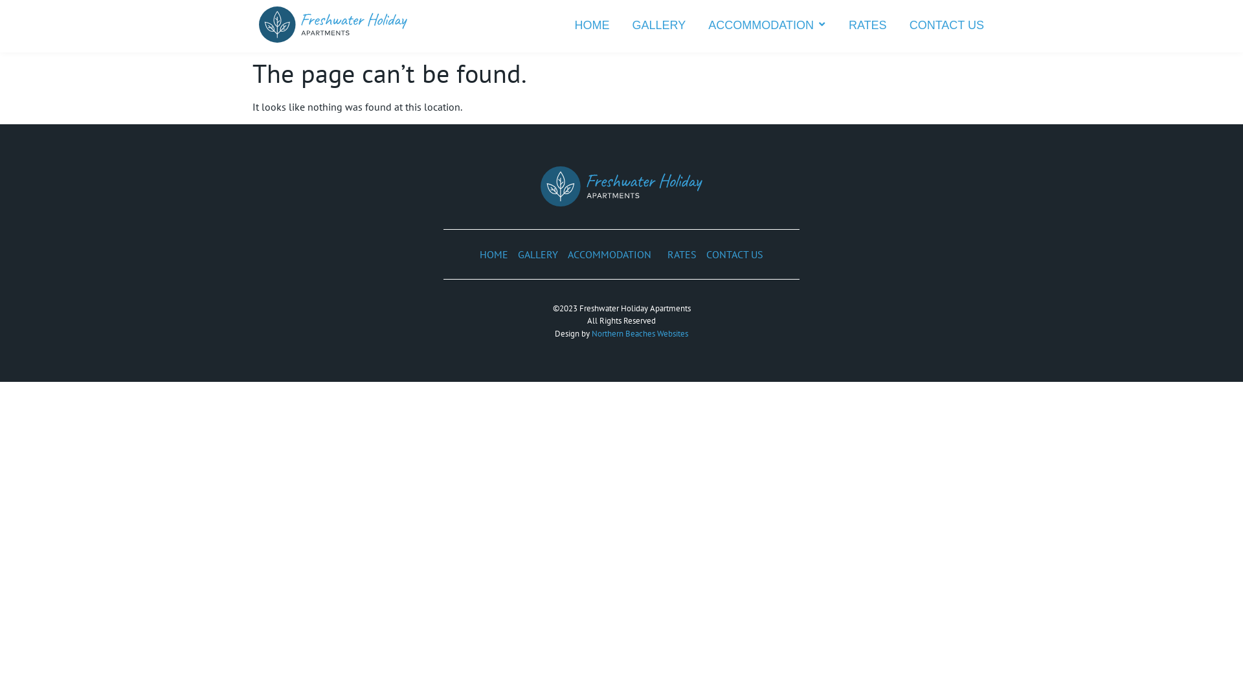  I want to click on Northern Beaches Websites, so click(640, 334).